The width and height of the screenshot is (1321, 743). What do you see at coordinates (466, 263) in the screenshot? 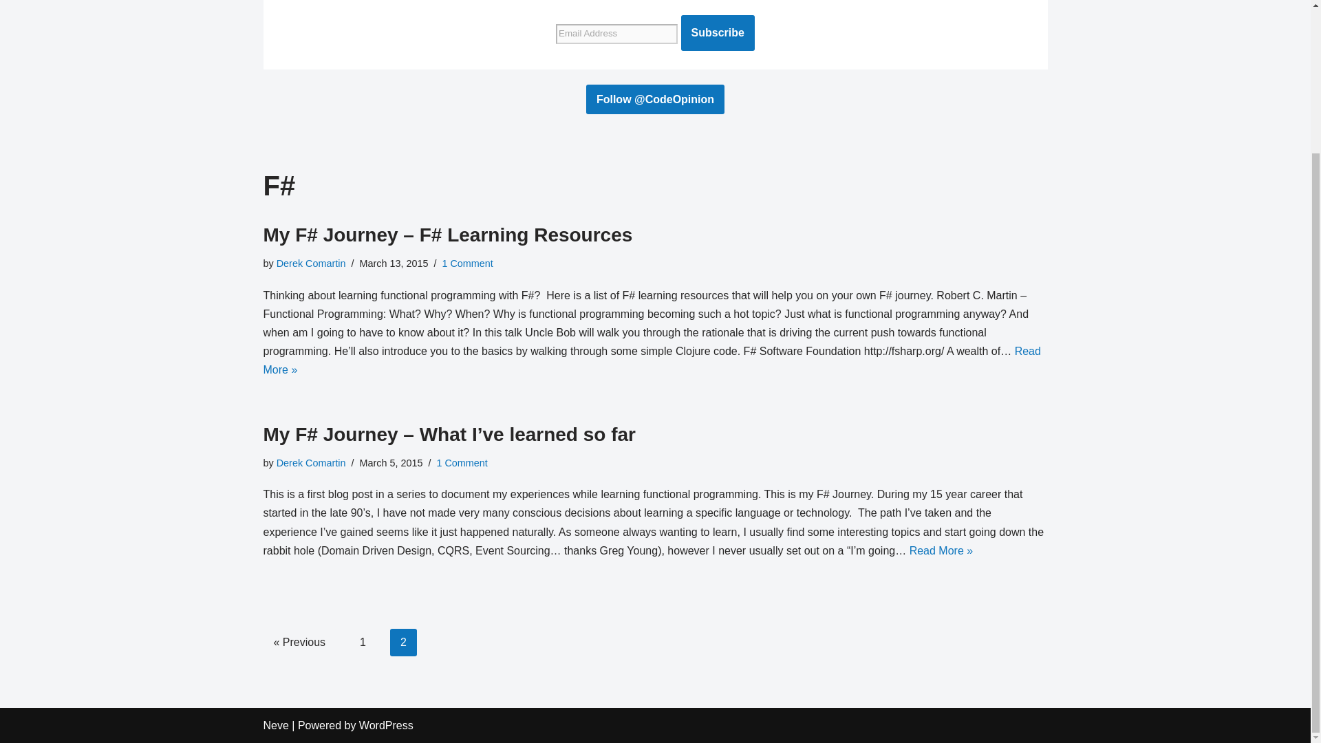
I see `1 Comment` at bounding box center [466, 263].